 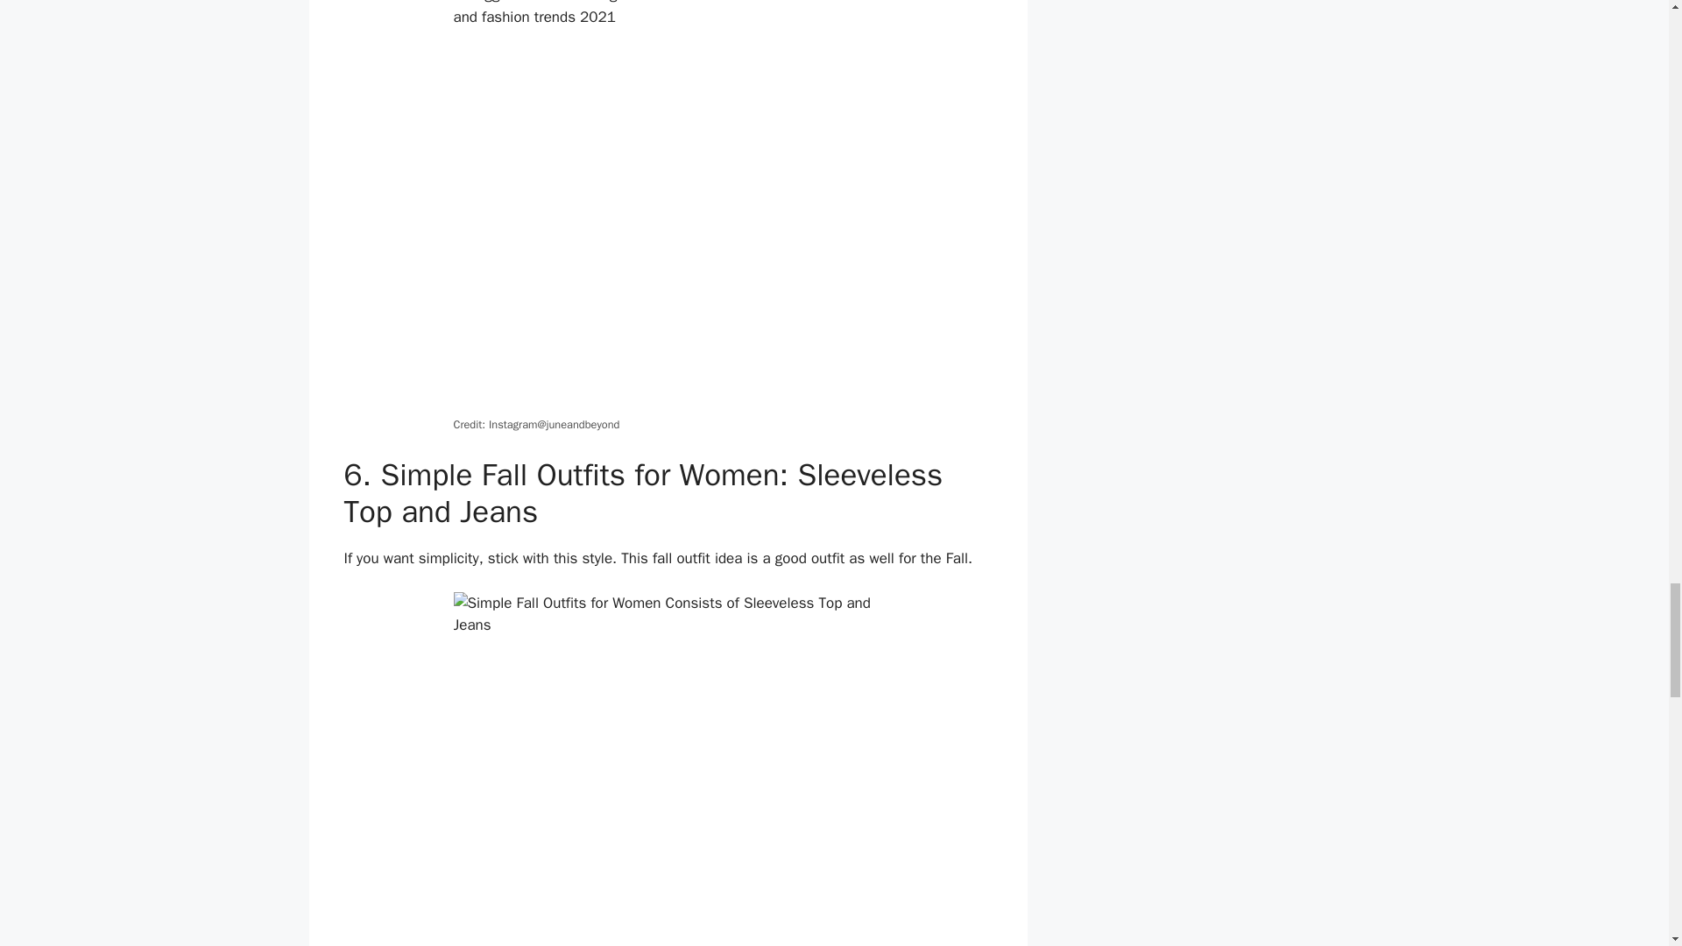 I want to click on Simple Fall Outfits for Women: Sleeveless Top and Jeans, so click(x=668, y=769).